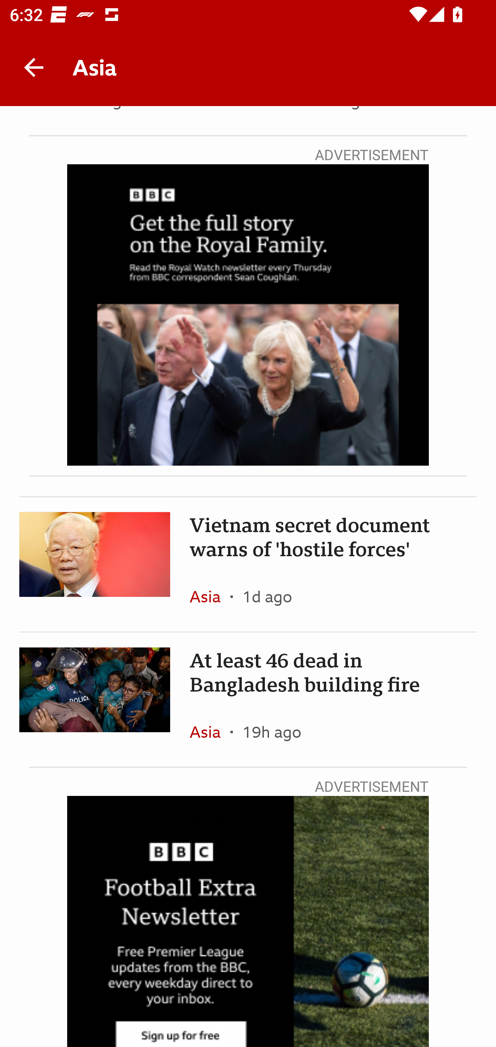 The image size is (496, 1047). I want to click on Asia In the section Asia, so click(210, 597).